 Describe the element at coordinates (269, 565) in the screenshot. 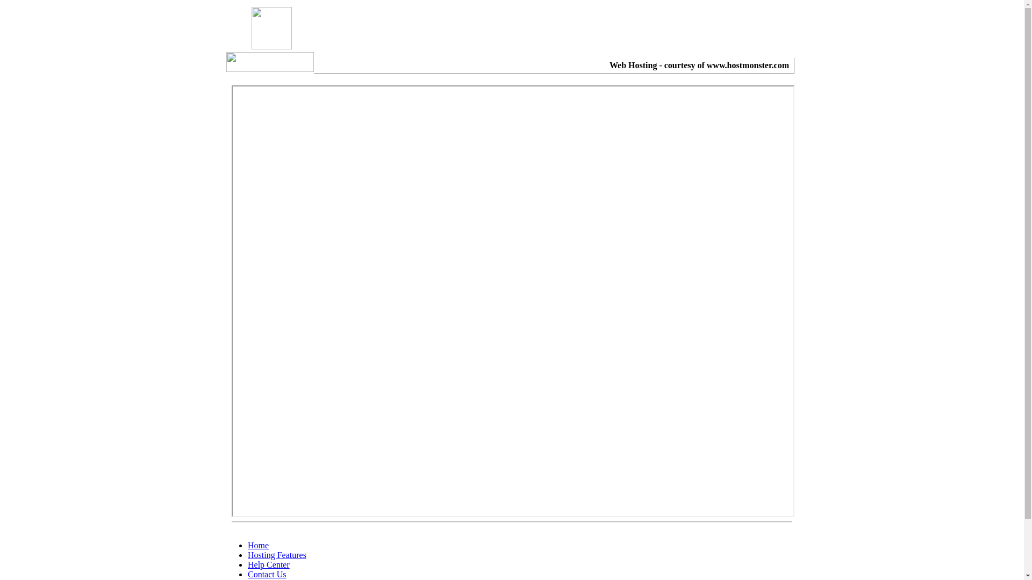

I see `Help Center` at that location.